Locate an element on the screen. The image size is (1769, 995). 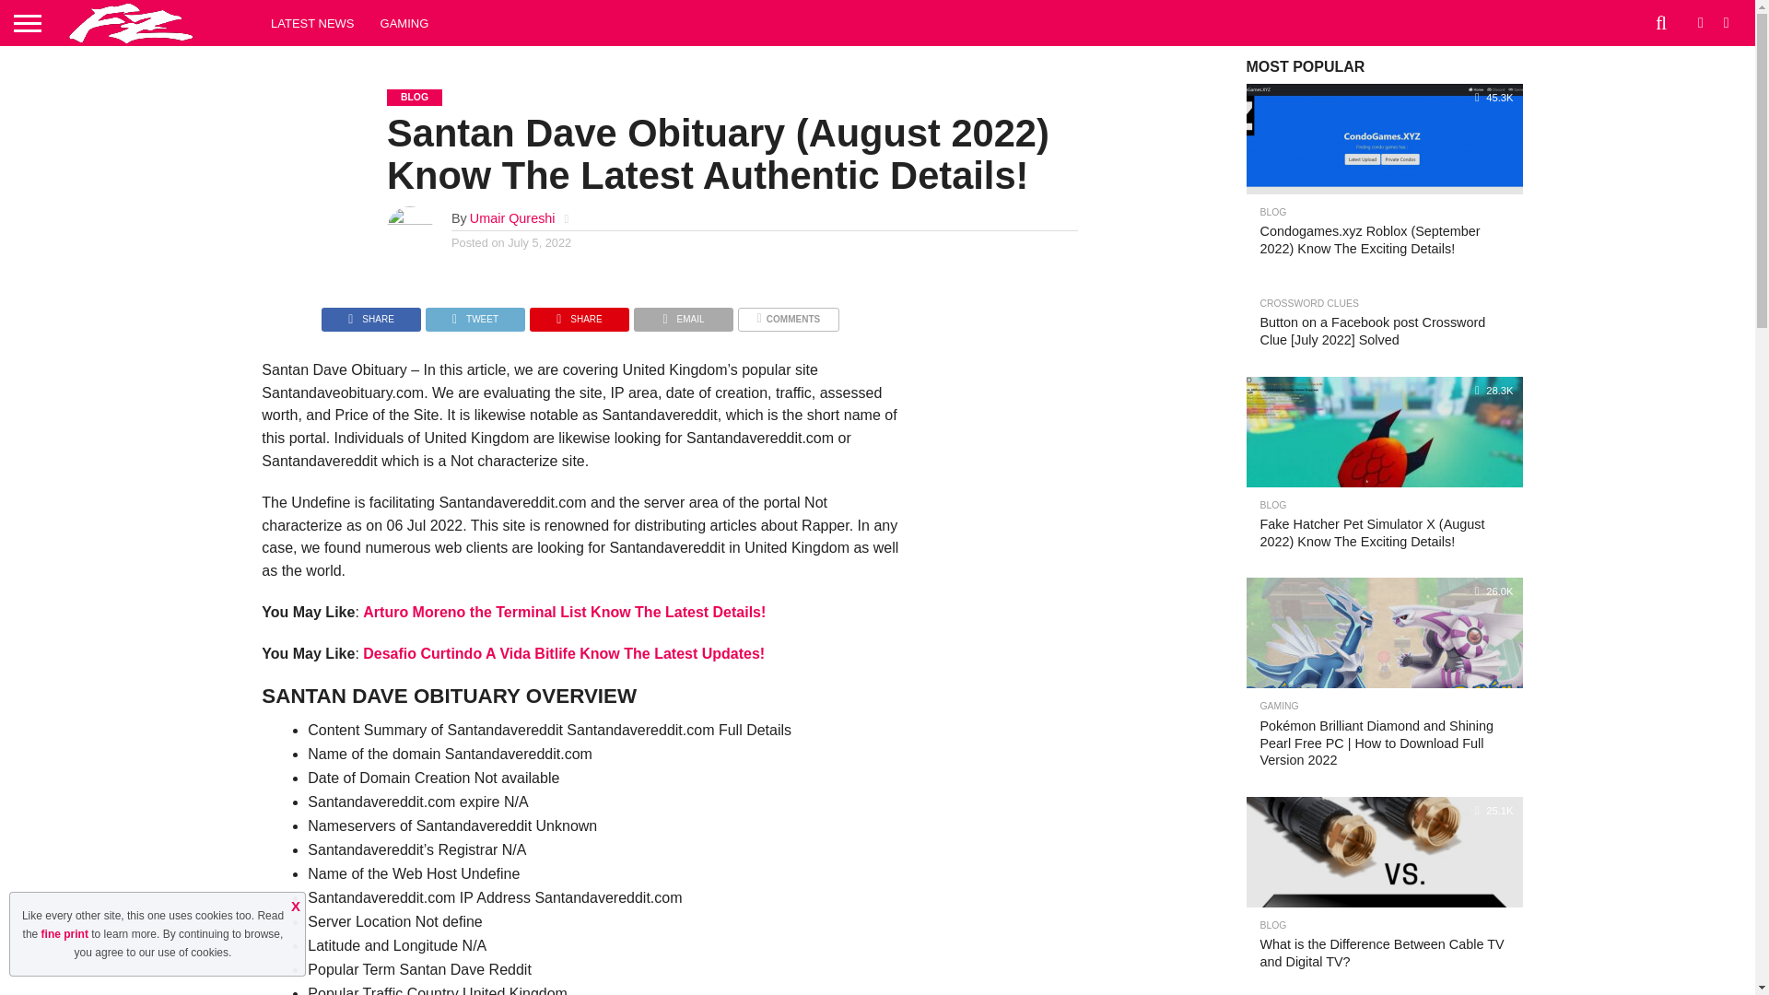
TWEET is located at coordinates (474, 313).